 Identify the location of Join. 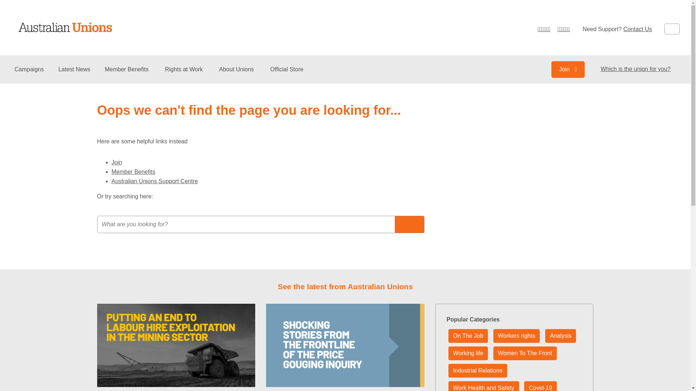
(117, 162).